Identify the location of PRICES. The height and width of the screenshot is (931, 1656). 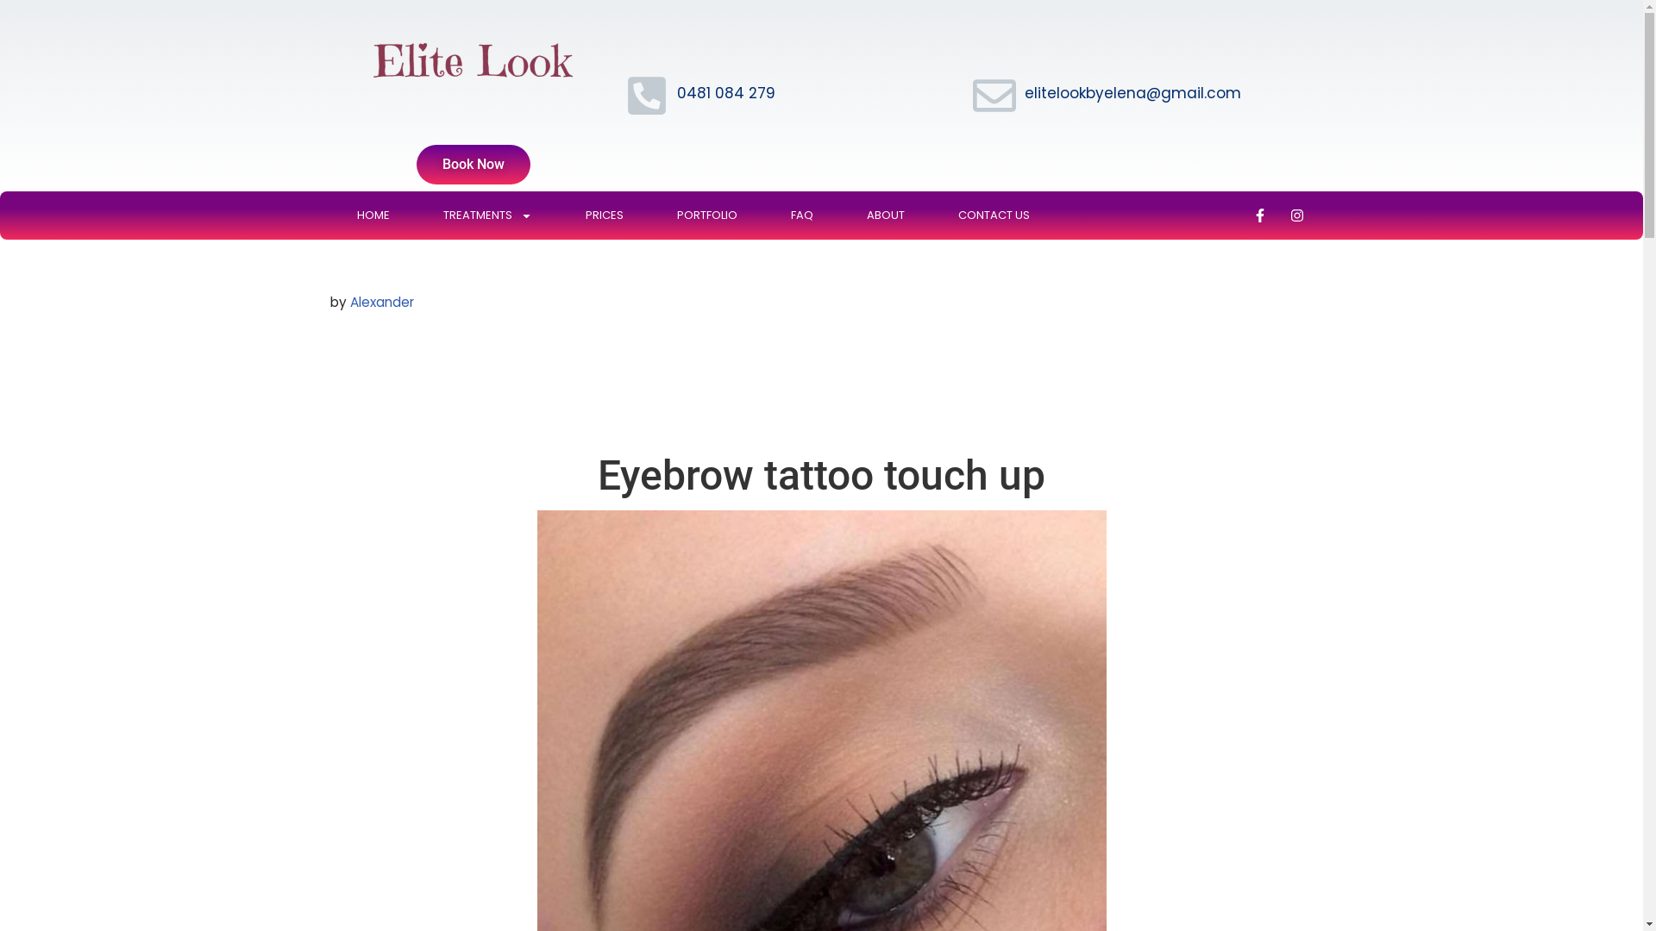
(605, 216).